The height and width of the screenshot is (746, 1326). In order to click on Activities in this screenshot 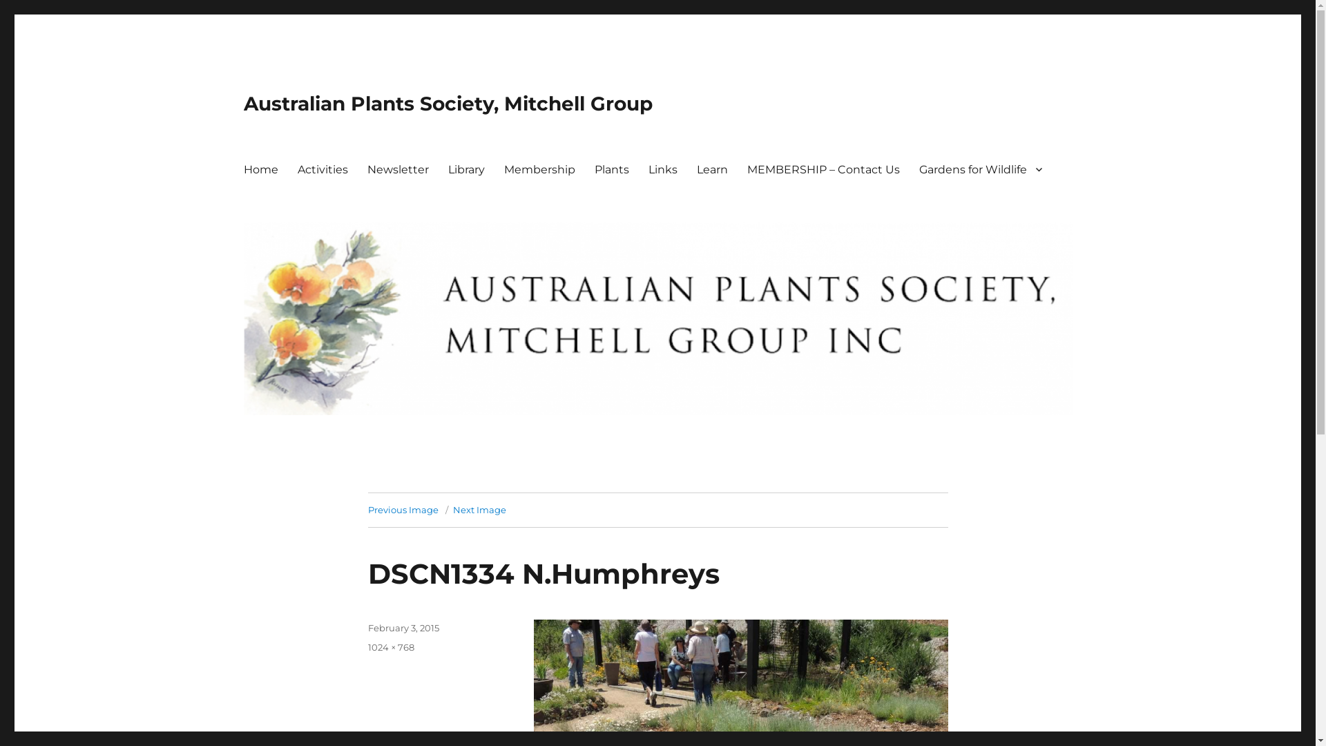, I will do `click(322, 169)`.